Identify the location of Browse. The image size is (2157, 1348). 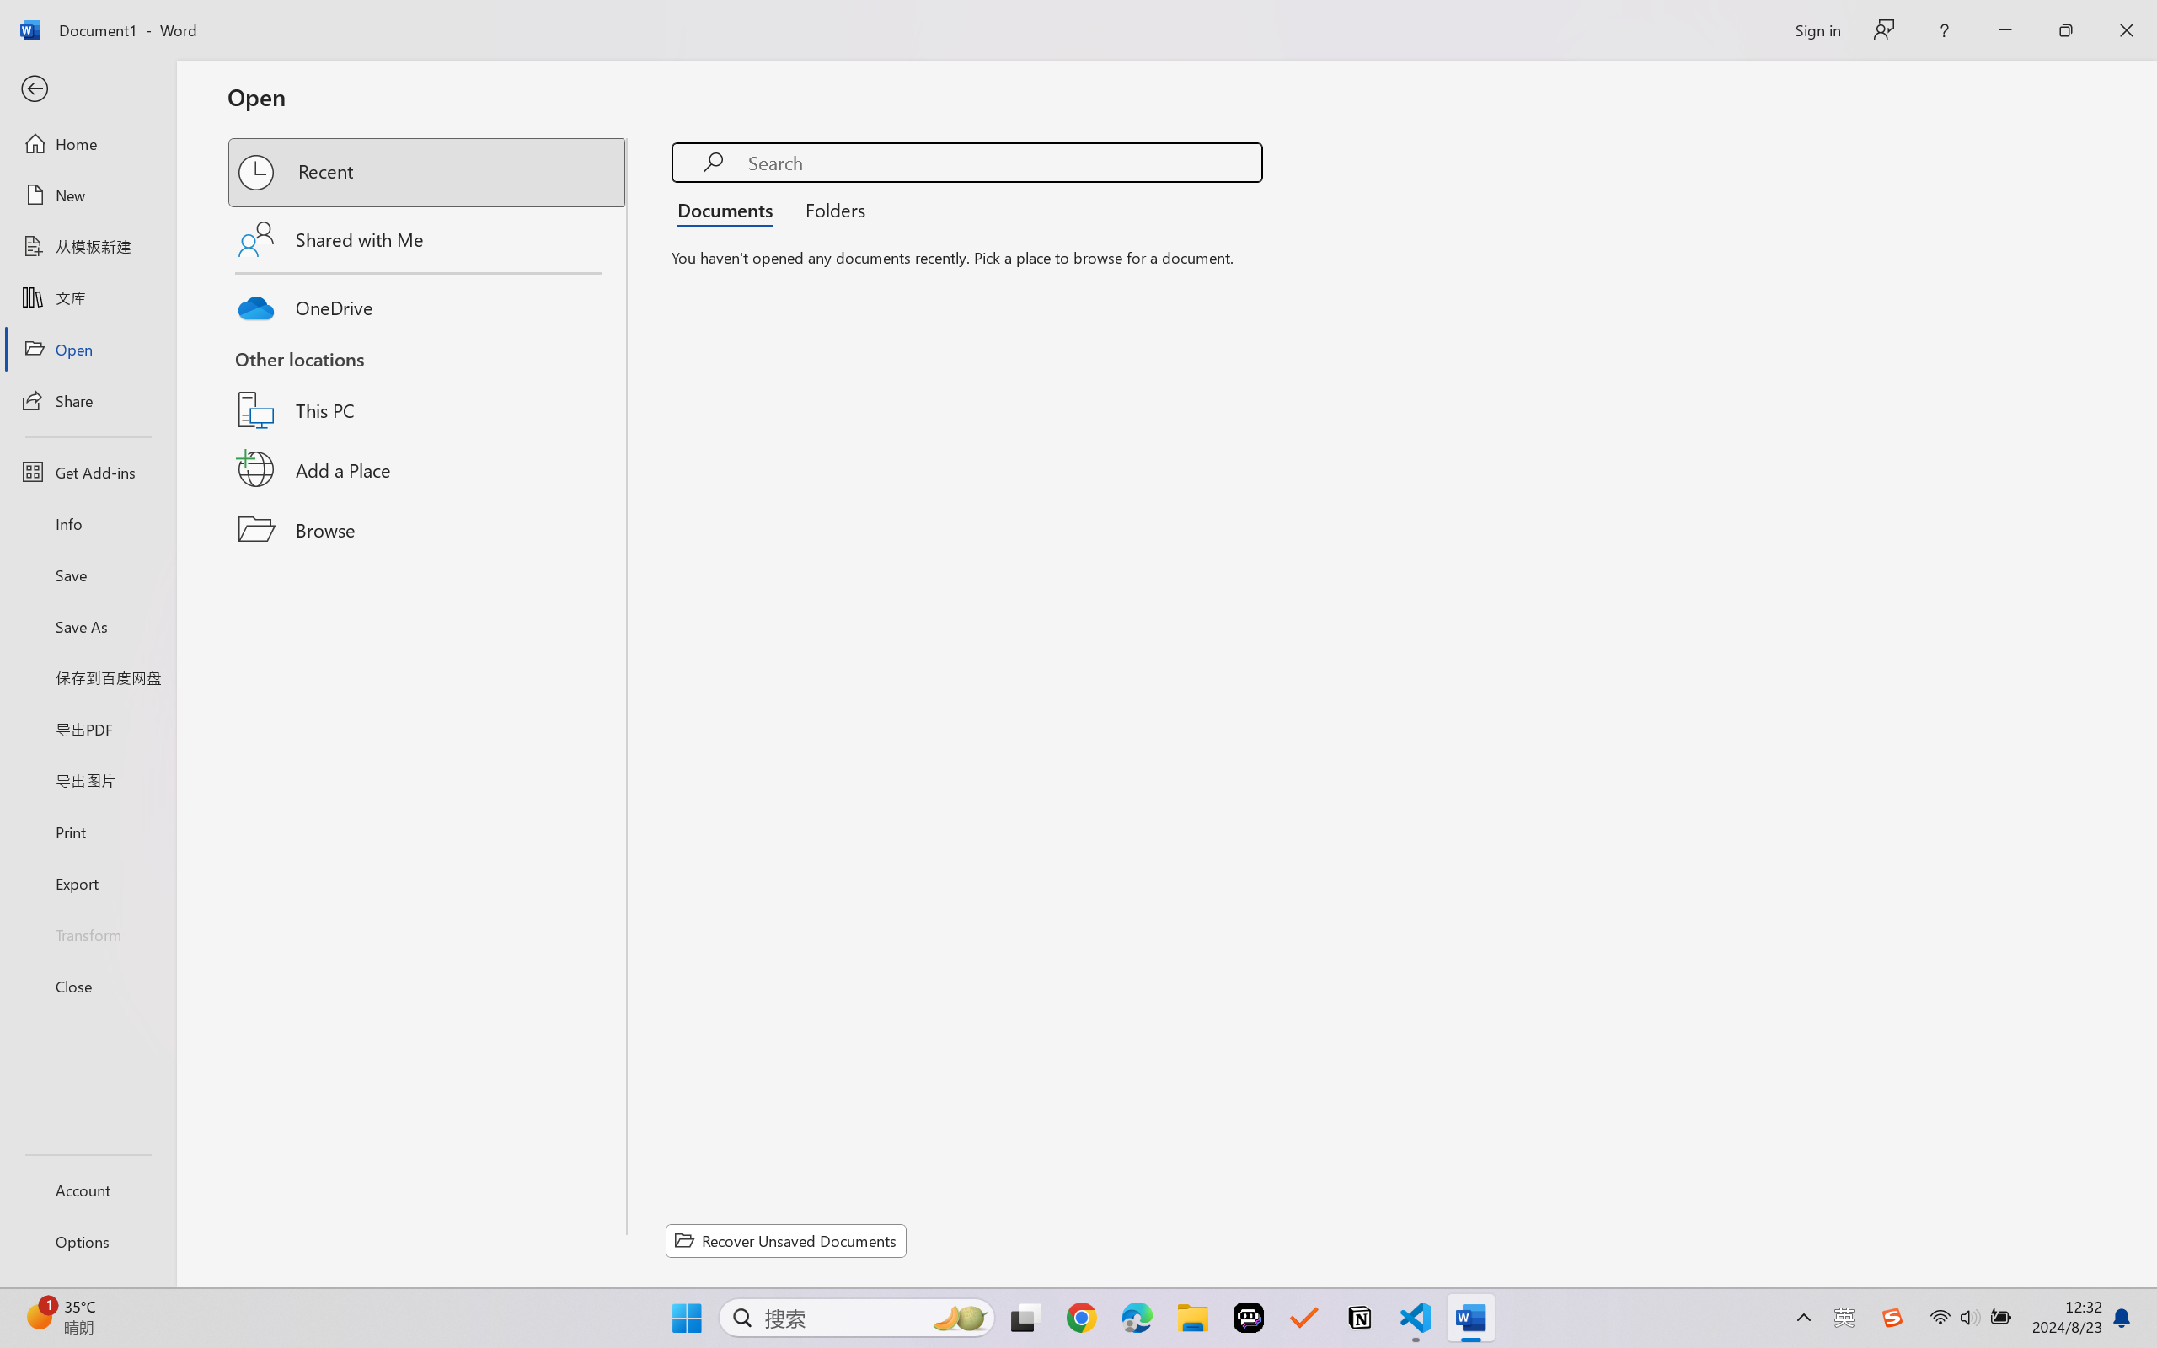
(428, 529).